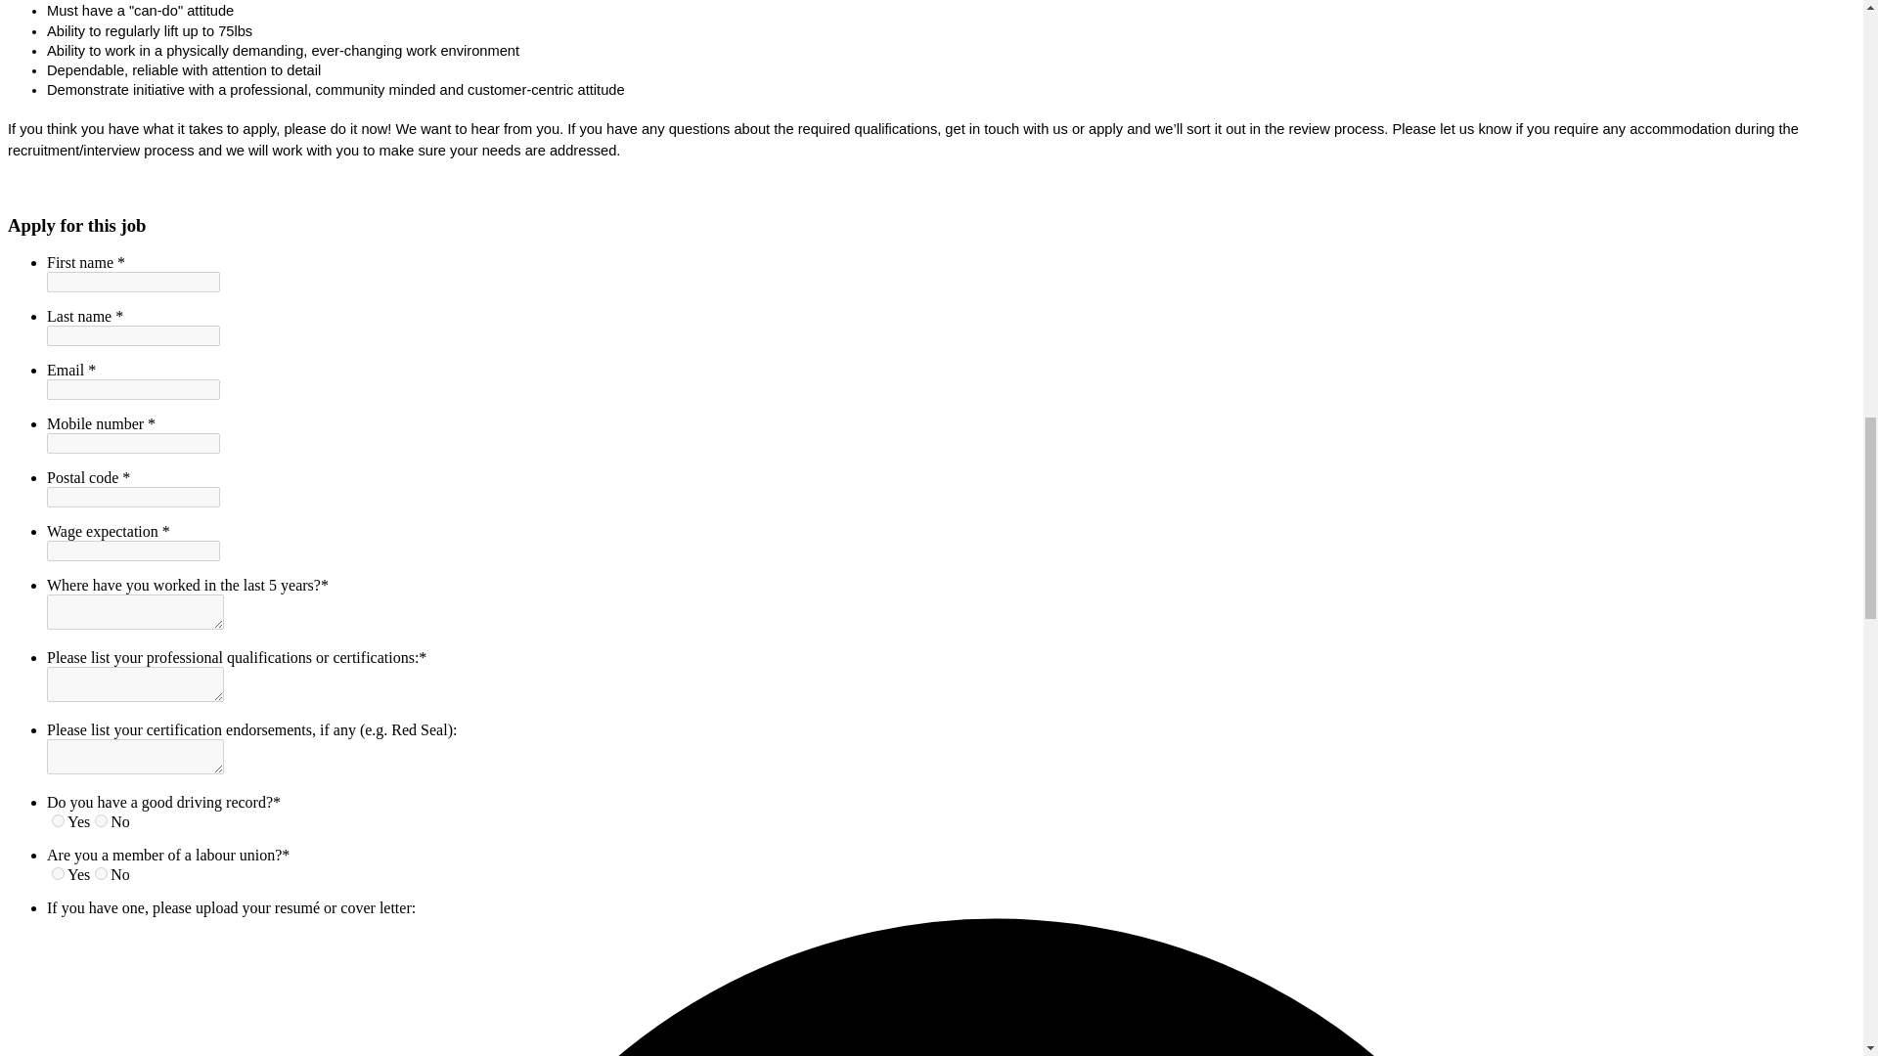  Describe the element at coordinates (58, 819) in the screenshot. I see `Yes` at that location.